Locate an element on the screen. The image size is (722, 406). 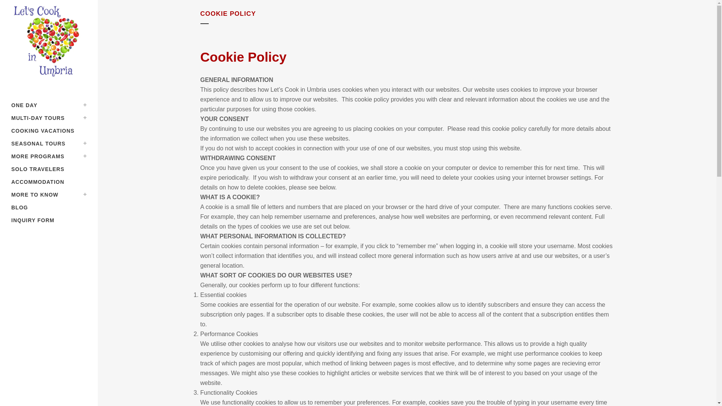
COOKING VACATIONS is located at coordinates (49, 131).